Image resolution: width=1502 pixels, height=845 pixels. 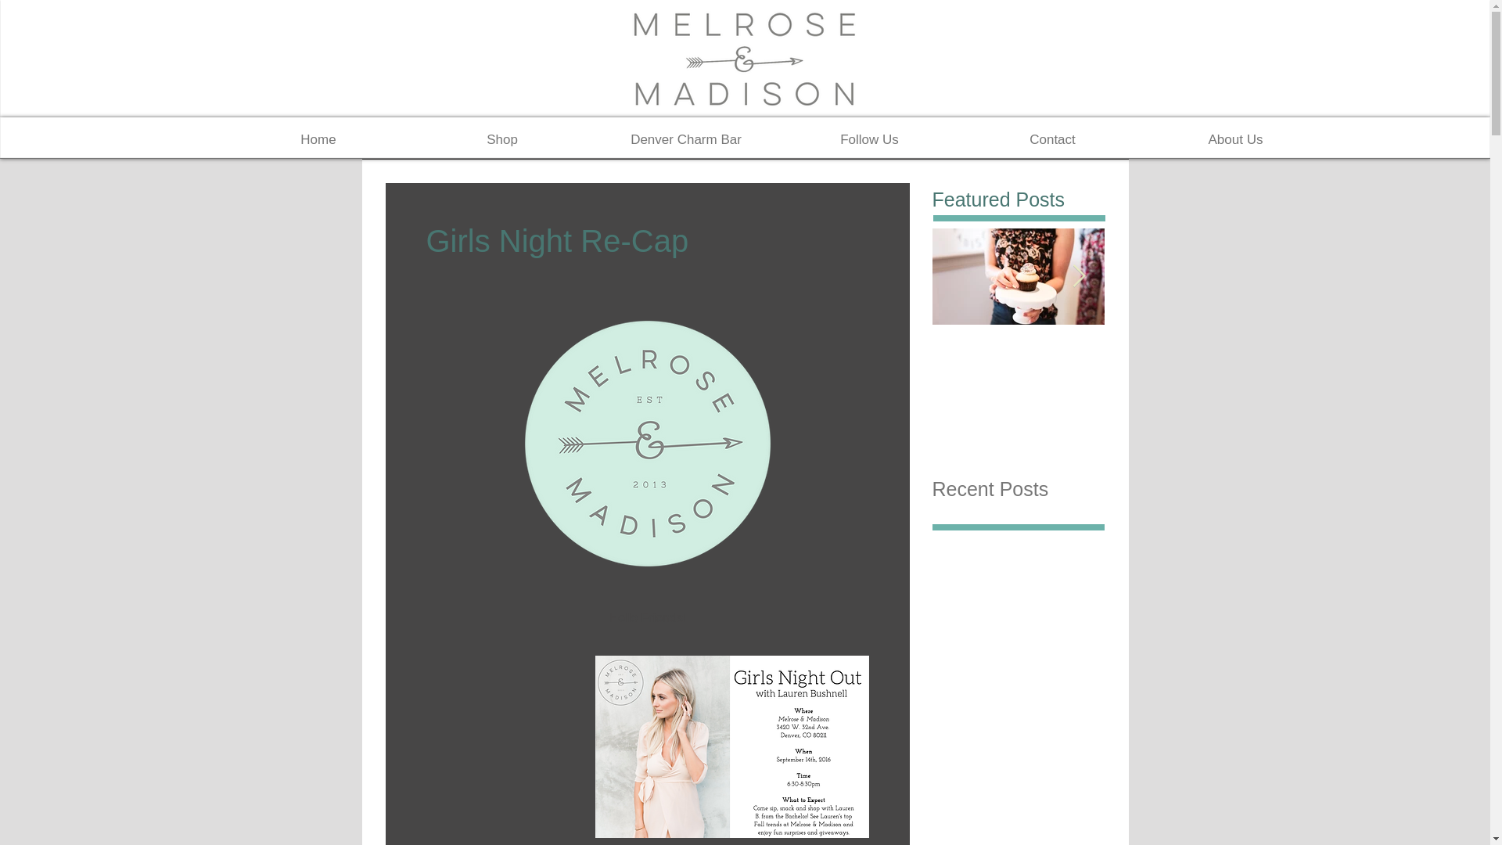 I want to click on Contact, so click(x=1051, y=139).